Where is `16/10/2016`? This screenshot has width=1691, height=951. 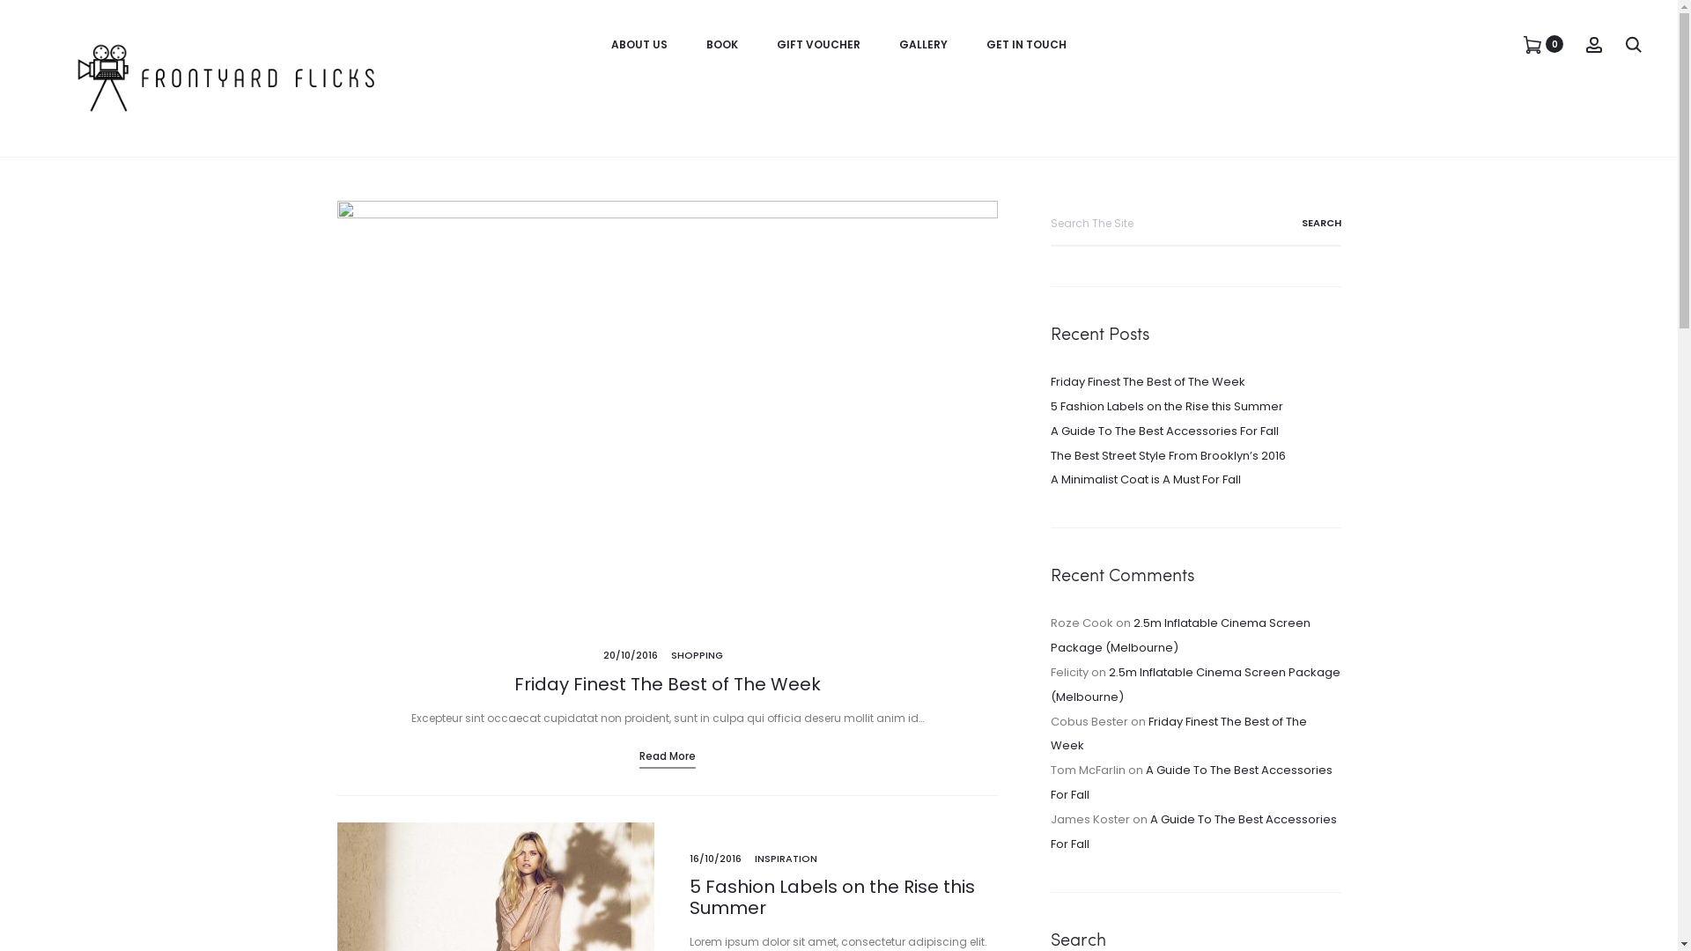
16/10/2016 is located at coordinates (715, 859).